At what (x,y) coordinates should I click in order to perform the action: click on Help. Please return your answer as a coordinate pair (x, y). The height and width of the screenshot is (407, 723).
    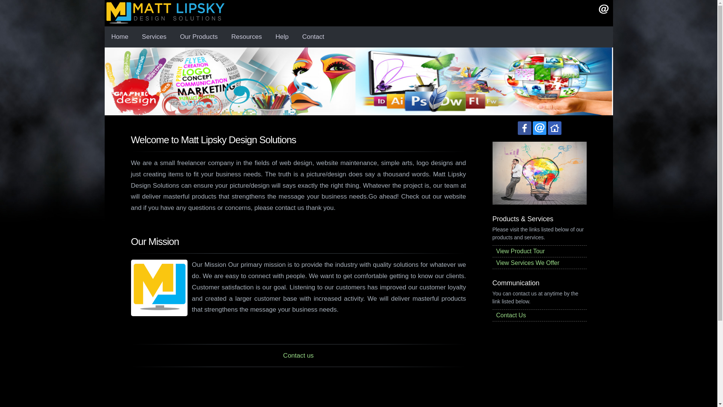
    Looking at the image, I should click on (282, 37).